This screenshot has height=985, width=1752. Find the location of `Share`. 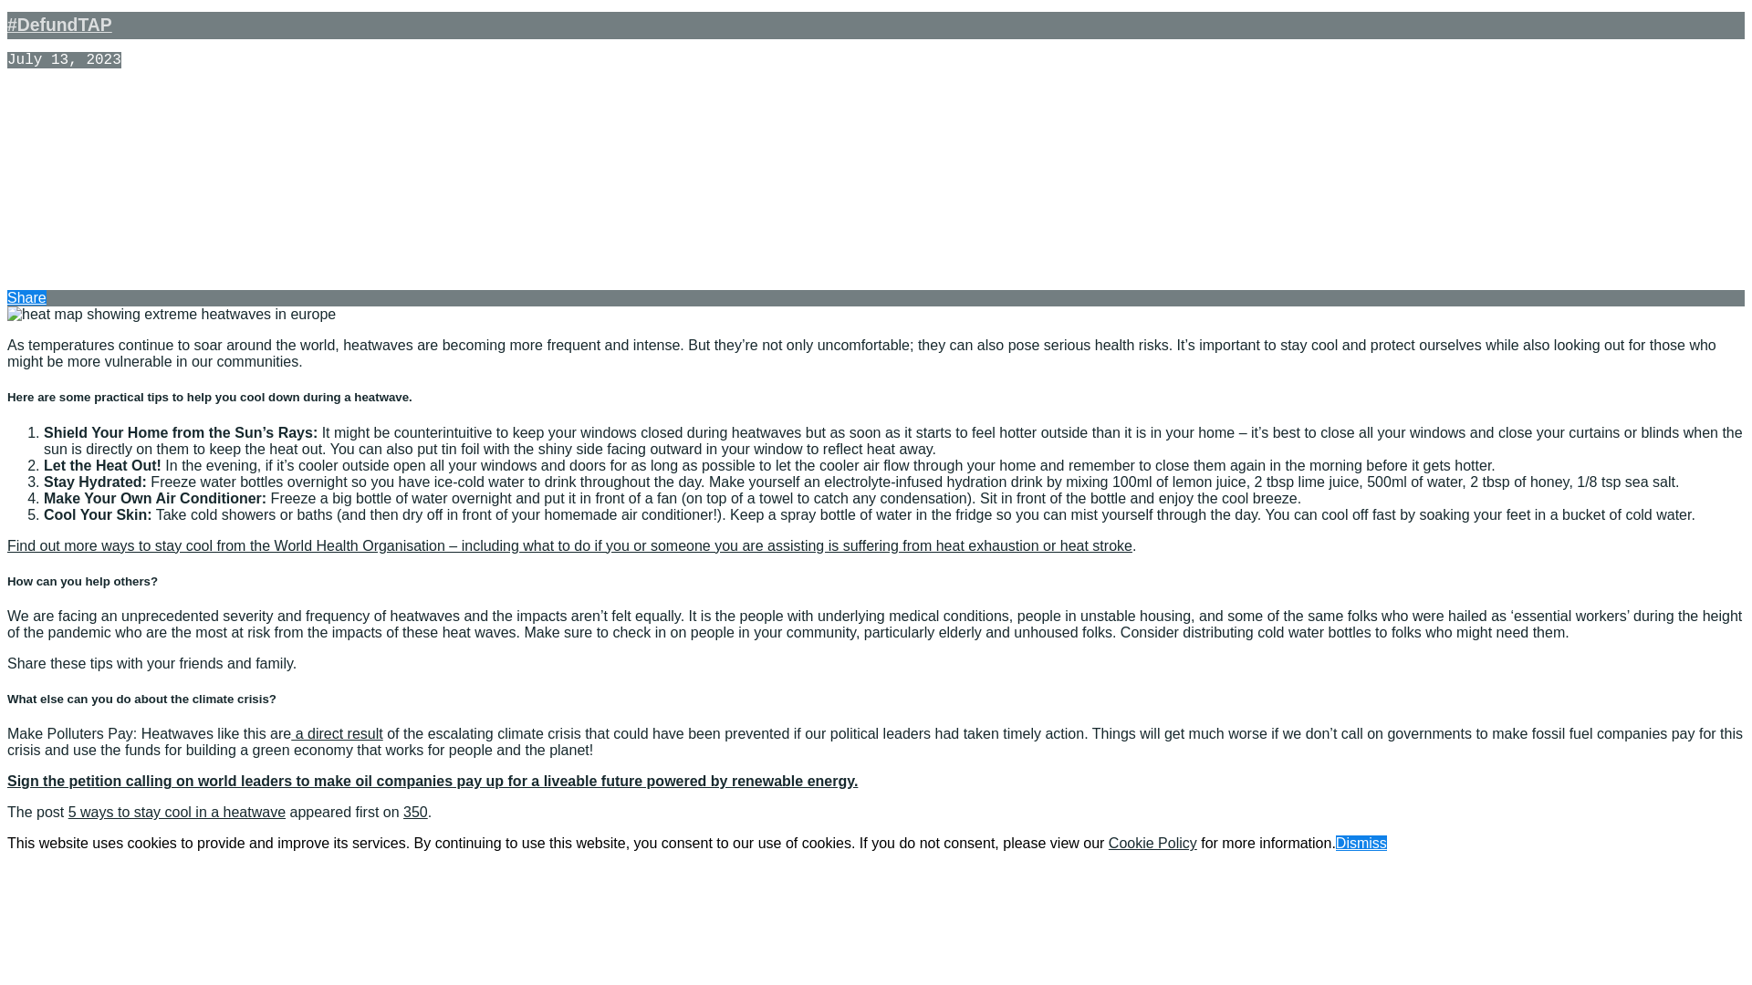

Share is located at coordinates (26, 297).